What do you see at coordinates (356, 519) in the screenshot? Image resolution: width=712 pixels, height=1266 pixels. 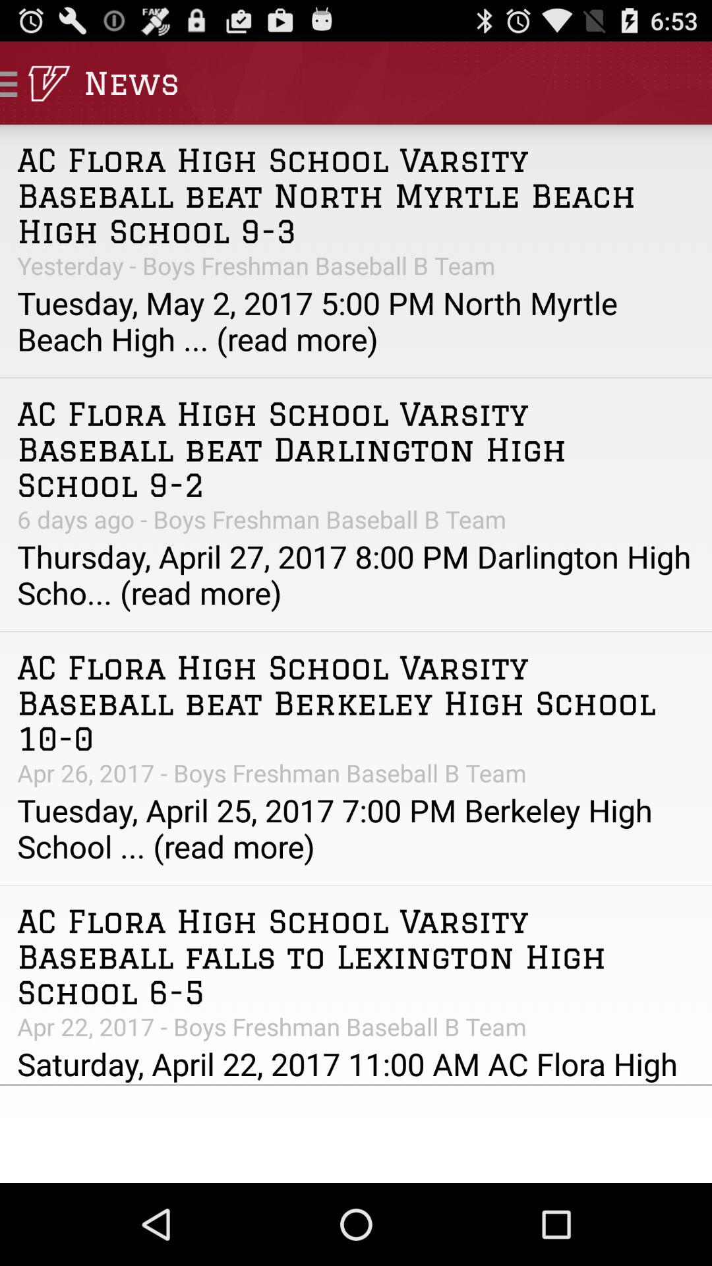 I see `open 6 days ago app` at bounding box center [356, 519].